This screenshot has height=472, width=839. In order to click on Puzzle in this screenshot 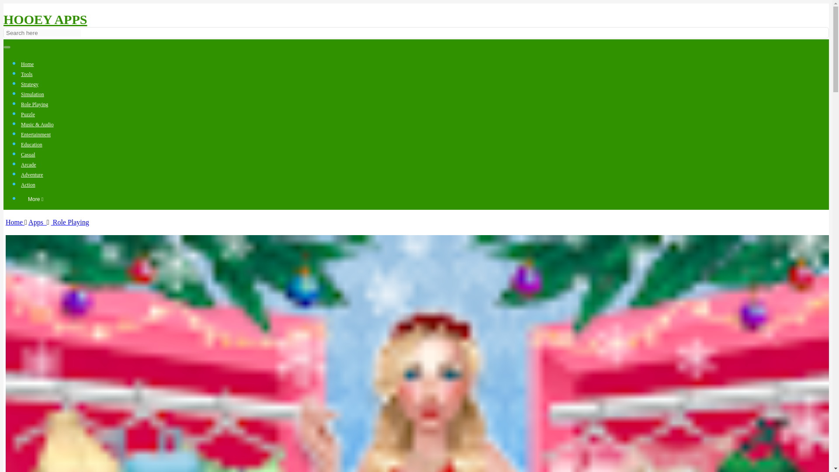, I will do `click(28, 114)`.